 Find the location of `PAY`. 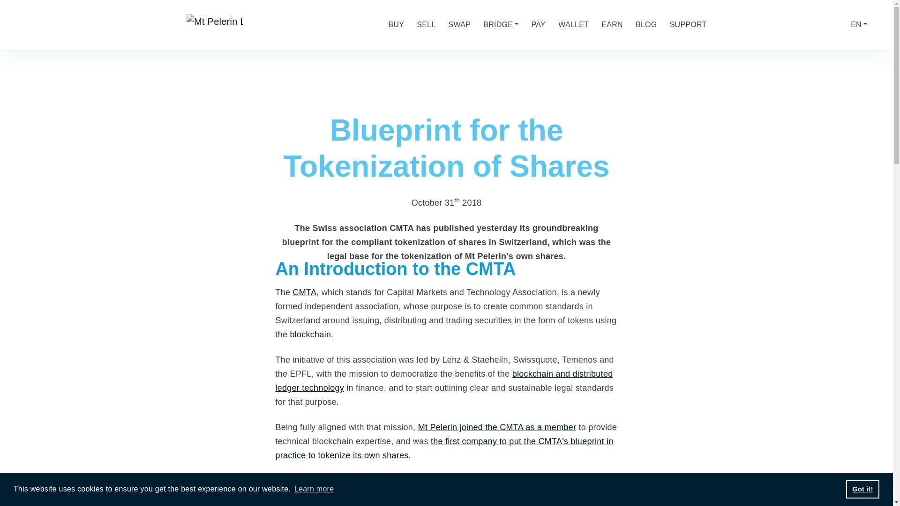

PAY is located at coordinates (538, 24).